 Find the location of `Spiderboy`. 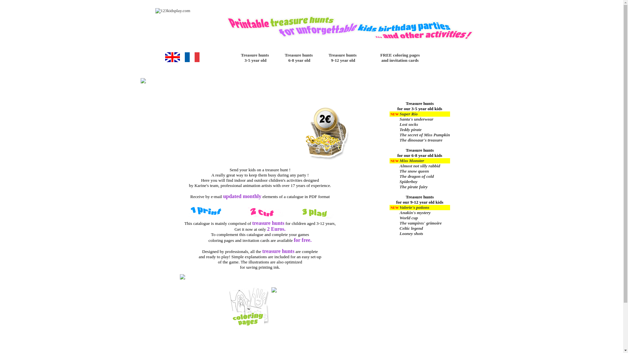

Spiderboy is located at coordinates (425, 182).